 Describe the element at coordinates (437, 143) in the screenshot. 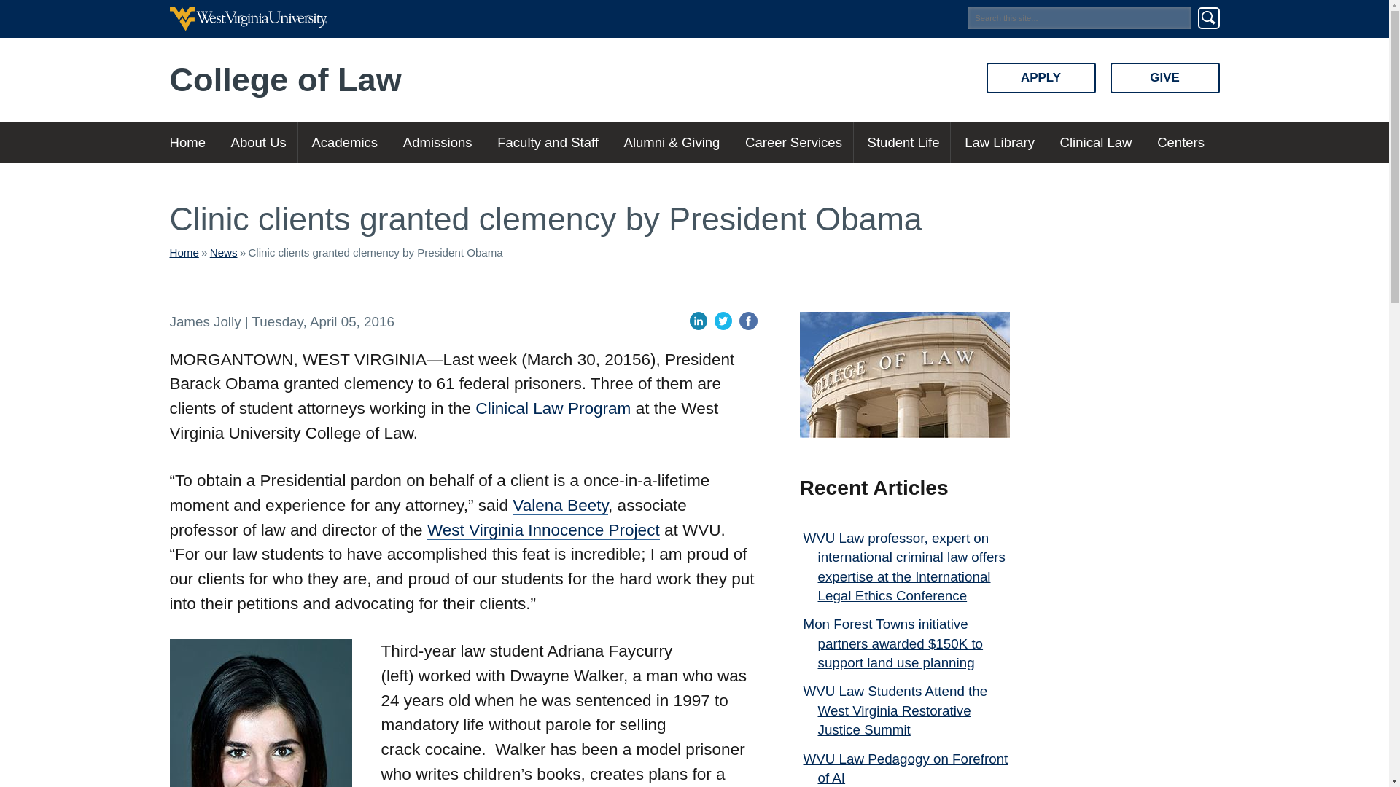

I see `Admissions` at that location.